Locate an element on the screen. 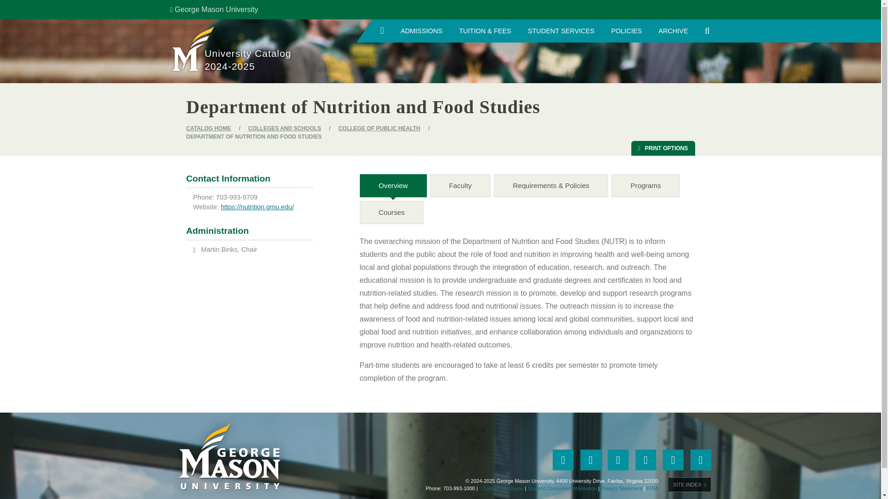 Image resolution: width=888 pixels, height=499 pixels. COLLEGES AND SCHOOLS is located at coordinates (285, 128).